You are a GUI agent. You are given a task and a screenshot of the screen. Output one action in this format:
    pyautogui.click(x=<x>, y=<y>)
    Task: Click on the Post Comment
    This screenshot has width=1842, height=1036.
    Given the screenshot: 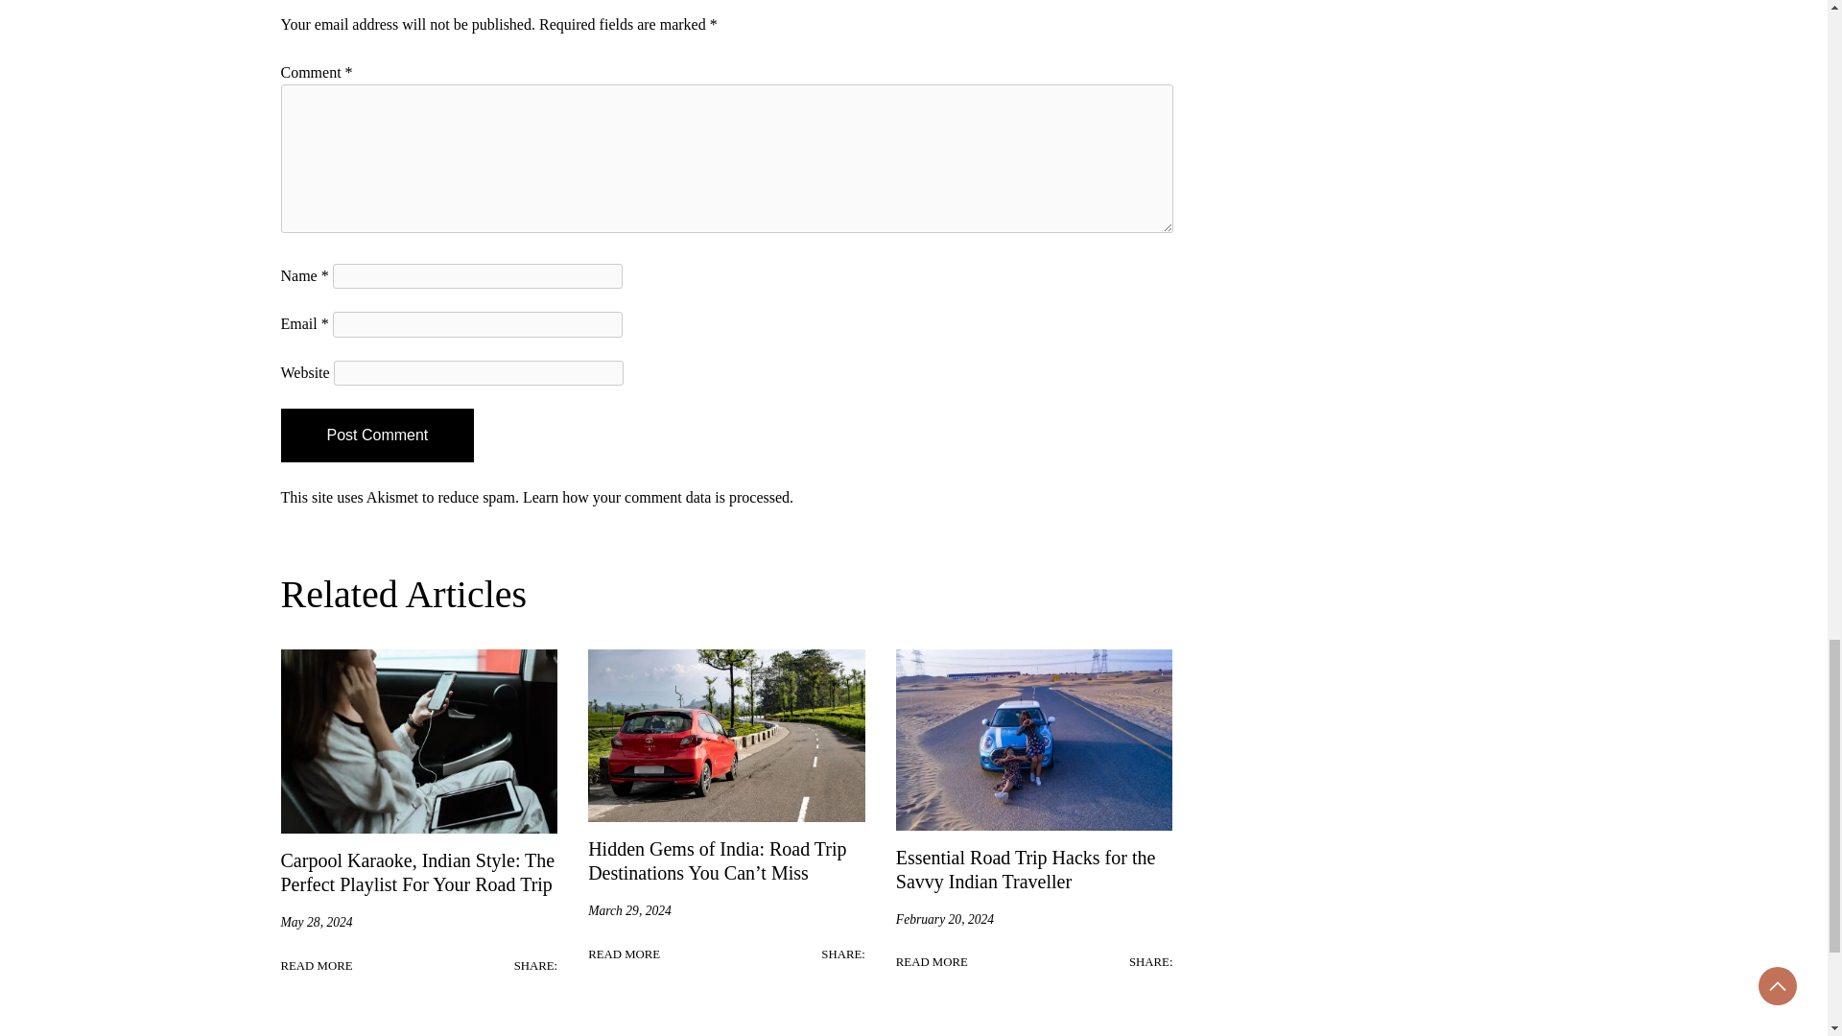 What is the action you would take?
    pyautogui.click(x=376, y=435)
    